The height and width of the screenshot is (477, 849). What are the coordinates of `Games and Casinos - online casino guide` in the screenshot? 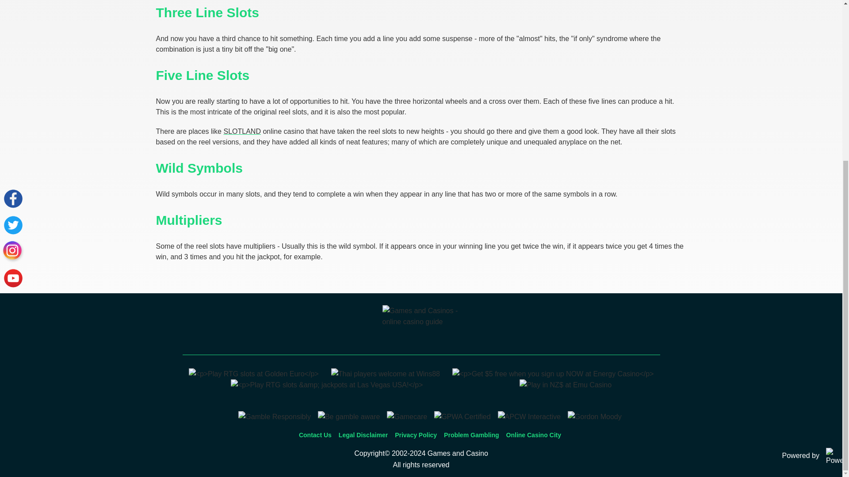 It's located at (421, 327).